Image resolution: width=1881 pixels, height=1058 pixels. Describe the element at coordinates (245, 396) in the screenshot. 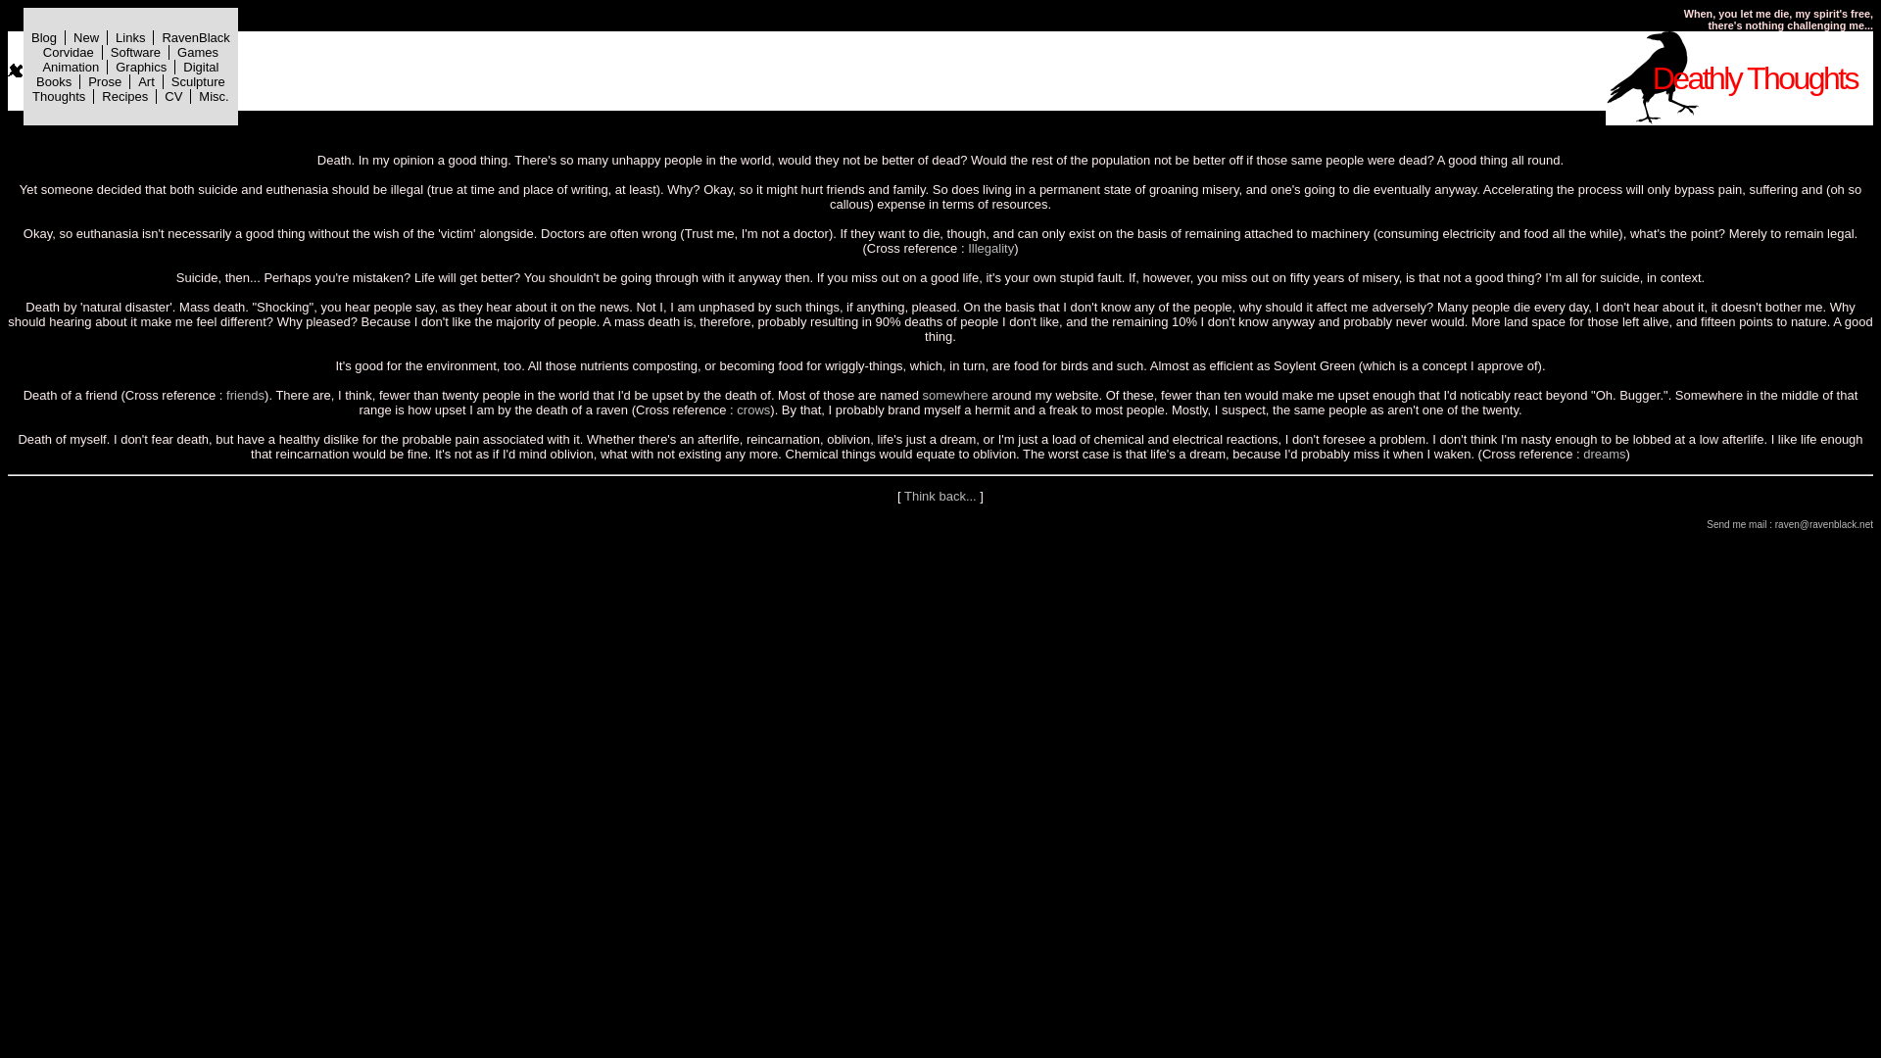

I see `friends` at that location.